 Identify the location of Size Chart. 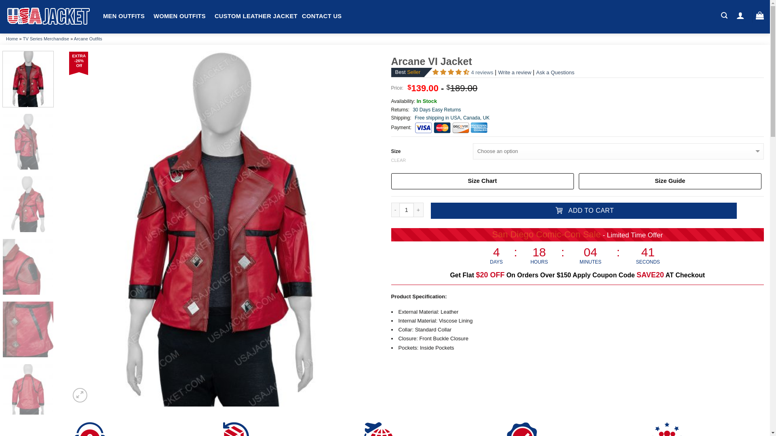
(483, 181).